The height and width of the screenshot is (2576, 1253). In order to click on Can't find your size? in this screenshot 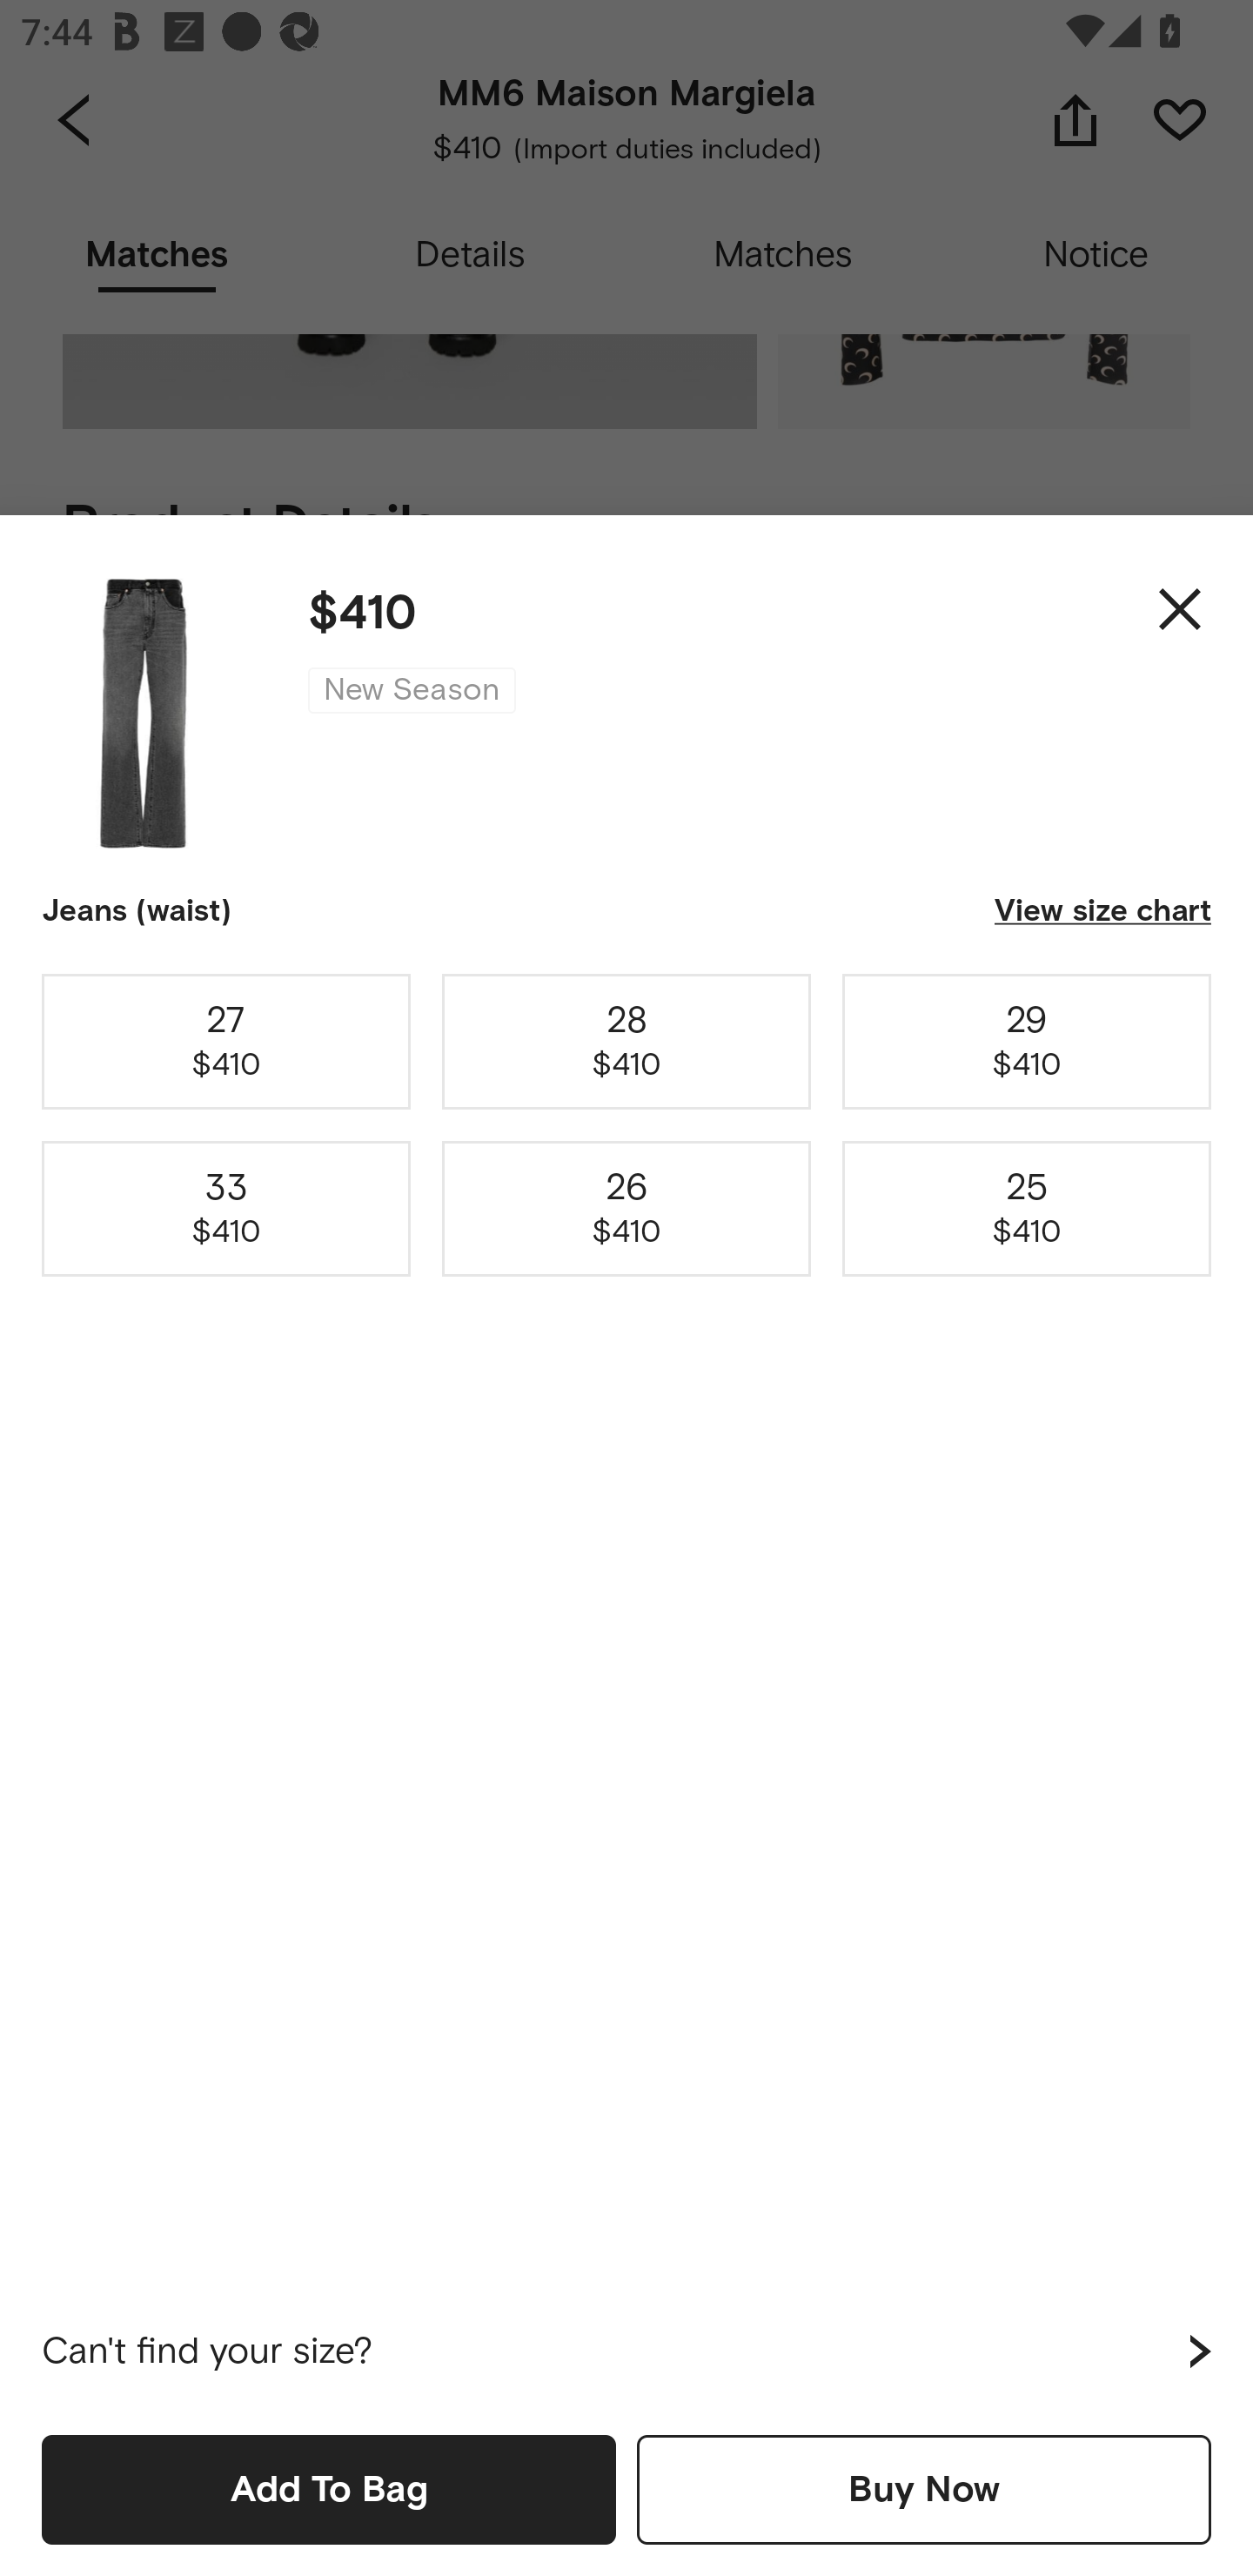, I will do `click(626, 2351)`.